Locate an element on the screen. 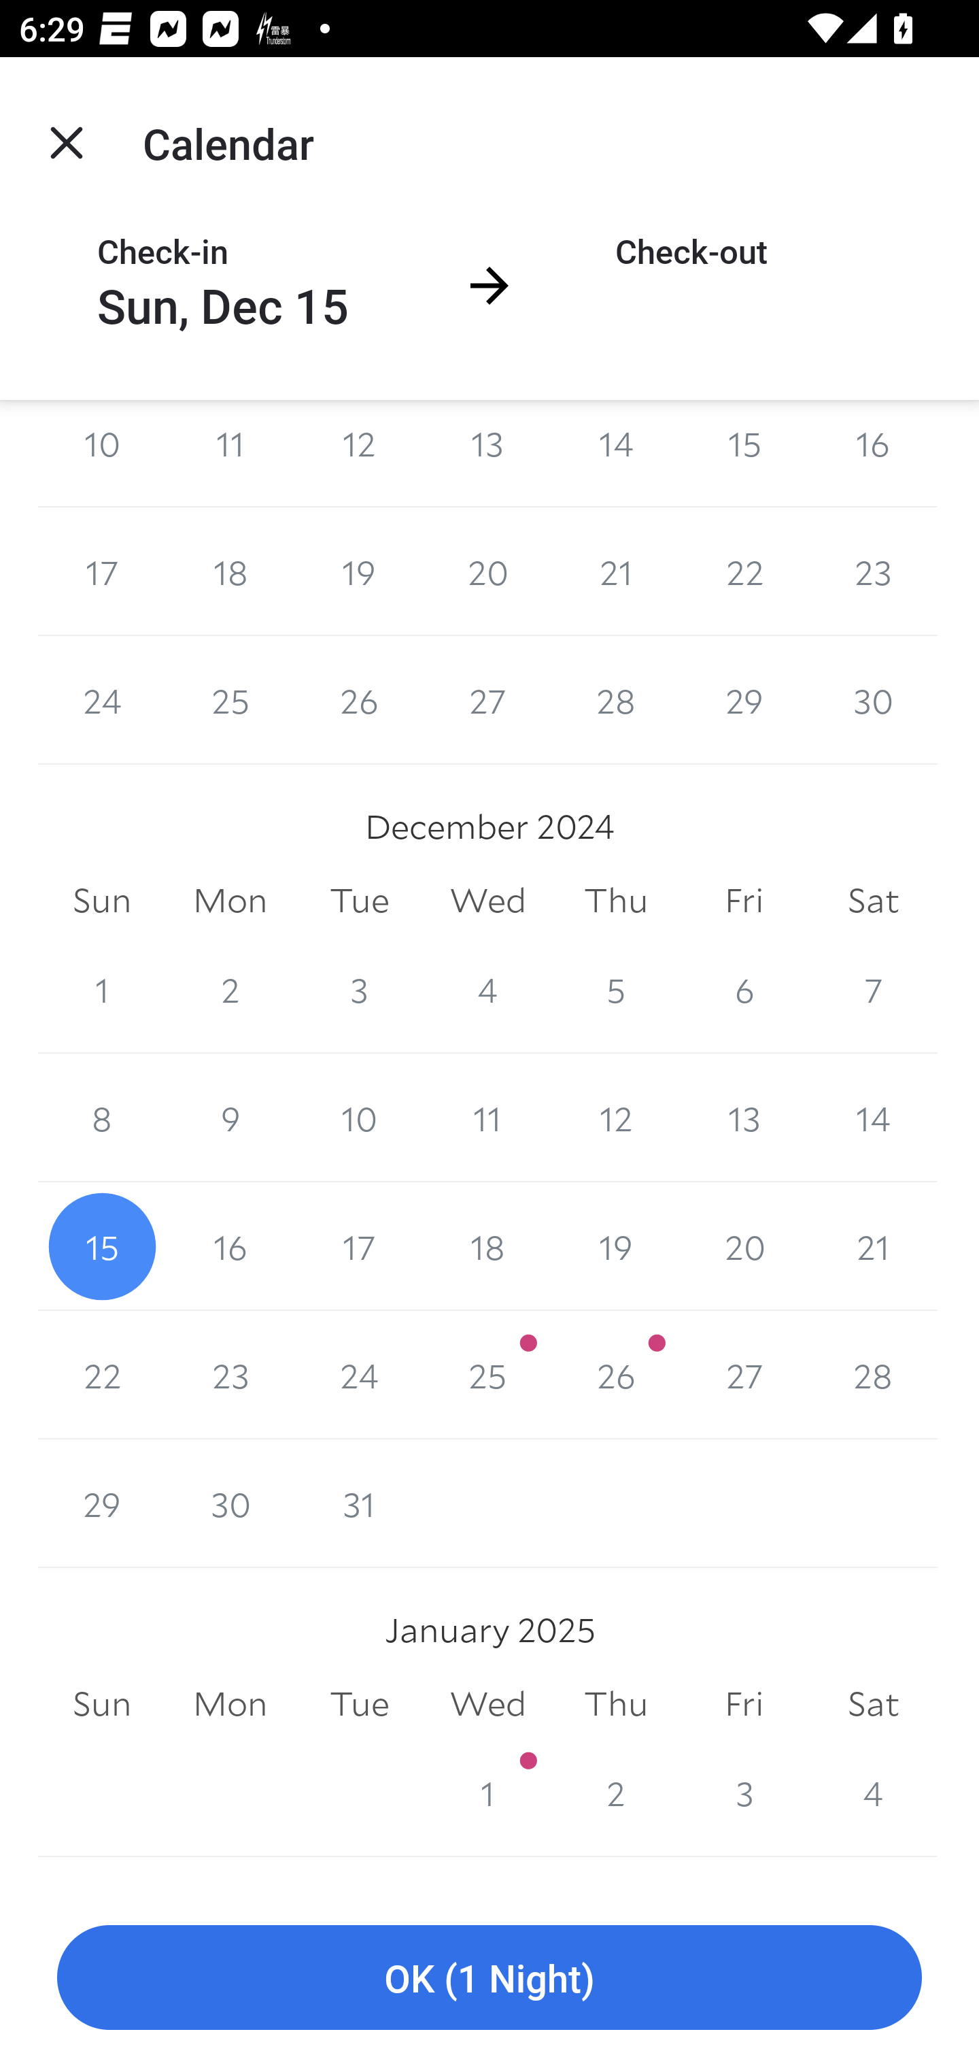 The height and width of the screenshot is (2068, 979). 10 10 November 2024 is located at coordinates (102, 452).